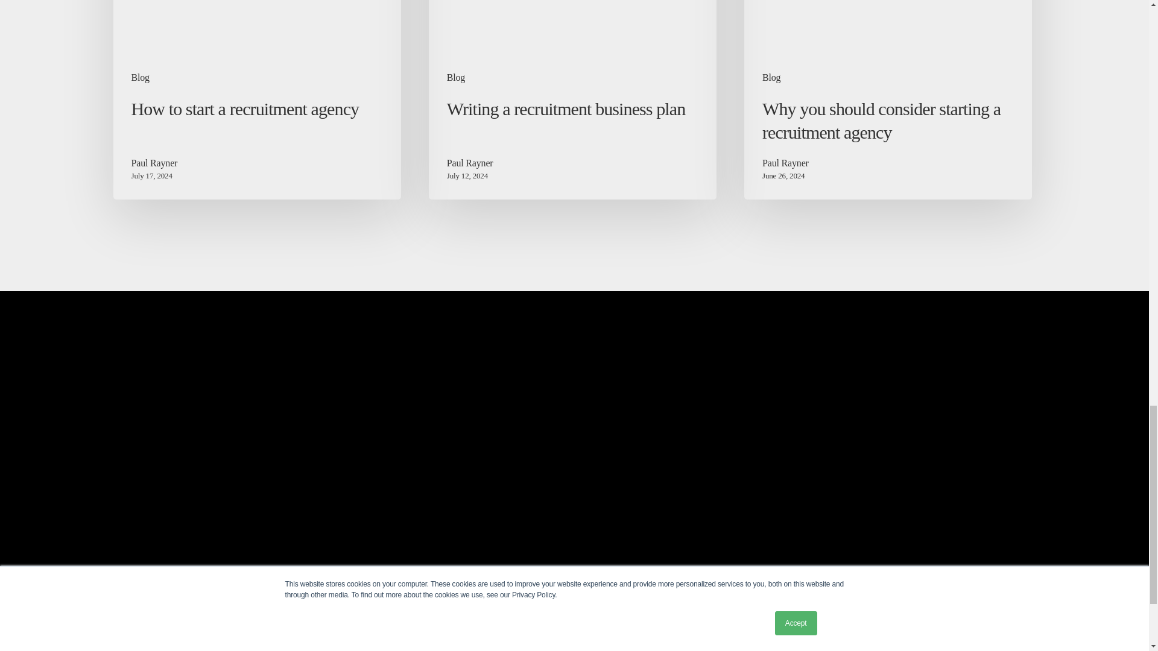  What do you see at coordinates (470, 163) in the screenshot?
I see `Paul Rayner` at bounding box center [470, 163].